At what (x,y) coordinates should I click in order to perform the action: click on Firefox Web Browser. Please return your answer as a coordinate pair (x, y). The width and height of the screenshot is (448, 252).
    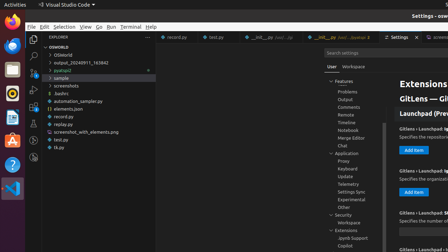
    Looking at the image, I should click on (13, 22).